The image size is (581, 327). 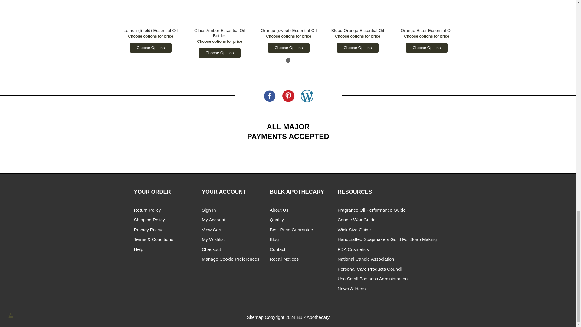 I want to click on My Account, so click(x=213, y=220).